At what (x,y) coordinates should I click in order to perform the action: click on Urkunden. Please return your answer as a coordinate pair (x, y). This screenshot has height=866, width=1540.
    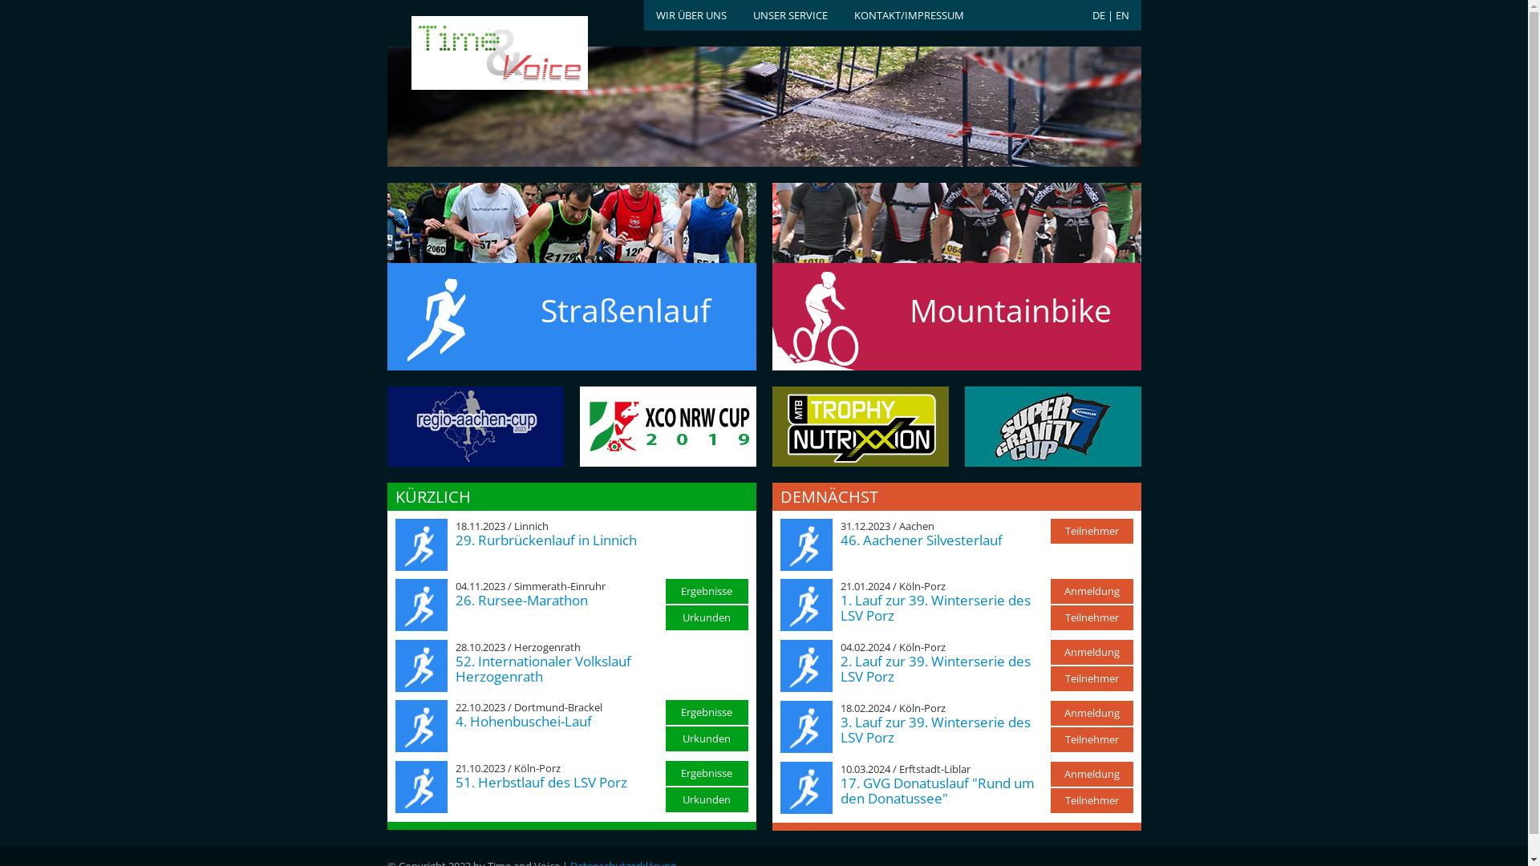
    Looking at the image, I should click on (707, 617).